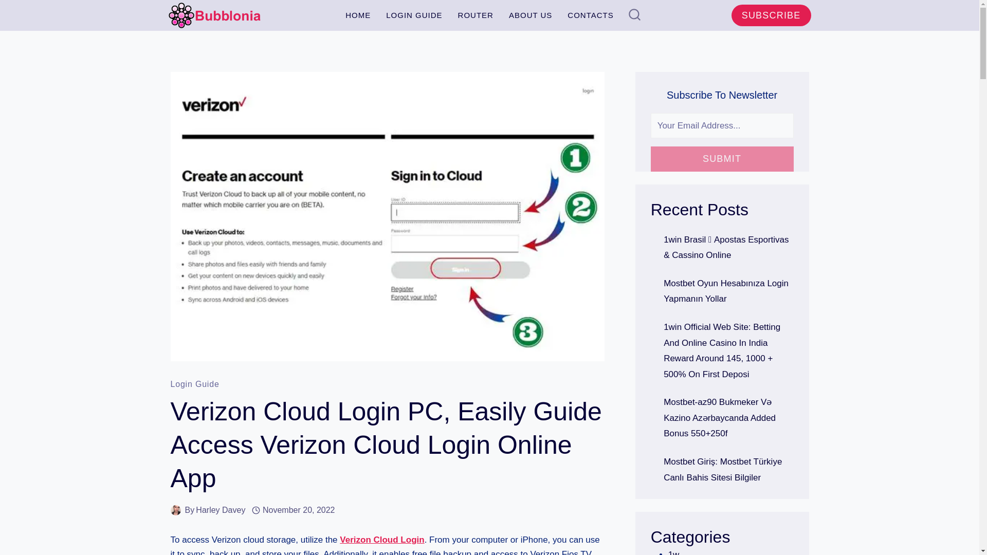  What do you see at coordinates (381, 540) in the screenshot?
I see `Verizon Cloud Login` at bounding box center [381, 540].